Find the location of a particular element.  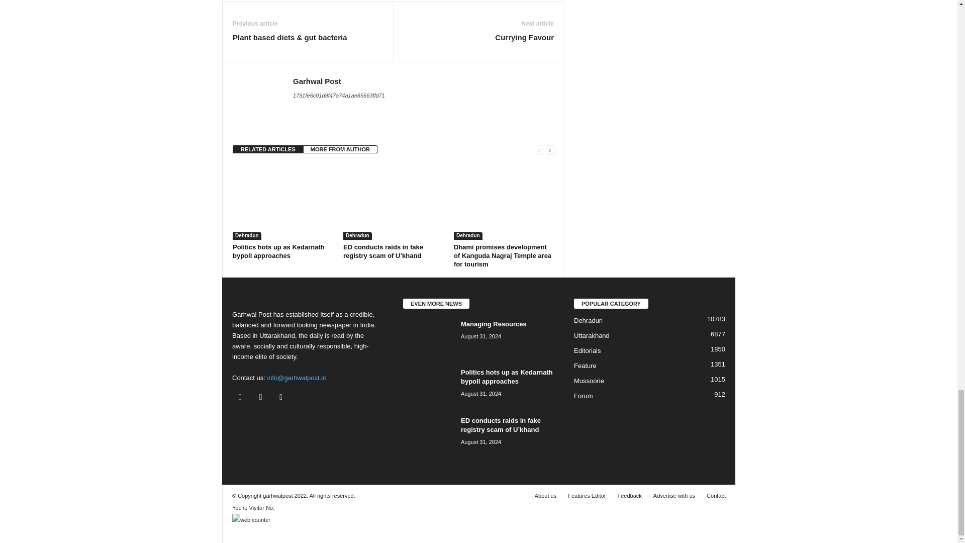

Politics hots up as Kedarnath bypoll approaches is located at coordinates (278, 251).